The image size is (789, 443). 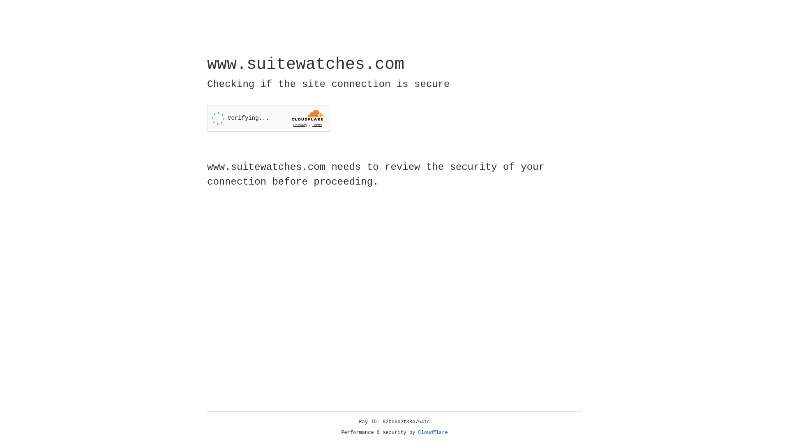 I want to click on Widget containing a Cloudflare security challenge, so click(x=269, y=118).